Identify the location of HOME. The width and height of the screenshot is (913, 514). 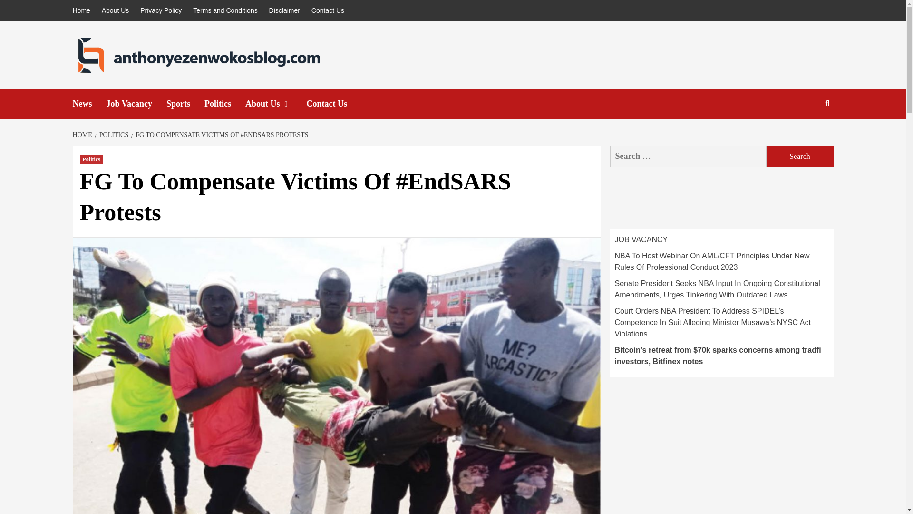
(83, 135).